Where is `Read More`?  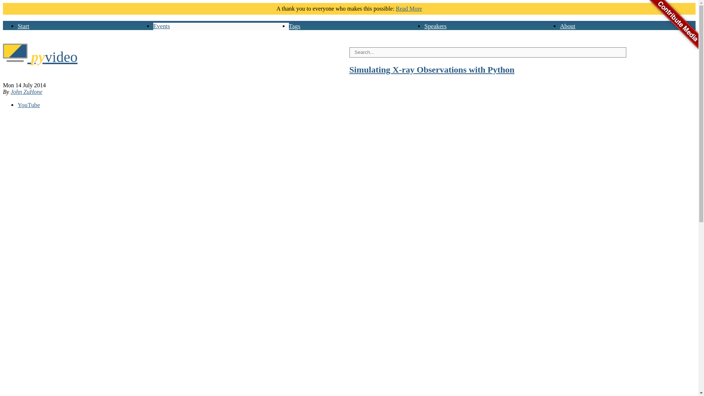 Read More is located at coordinates (409, 9).